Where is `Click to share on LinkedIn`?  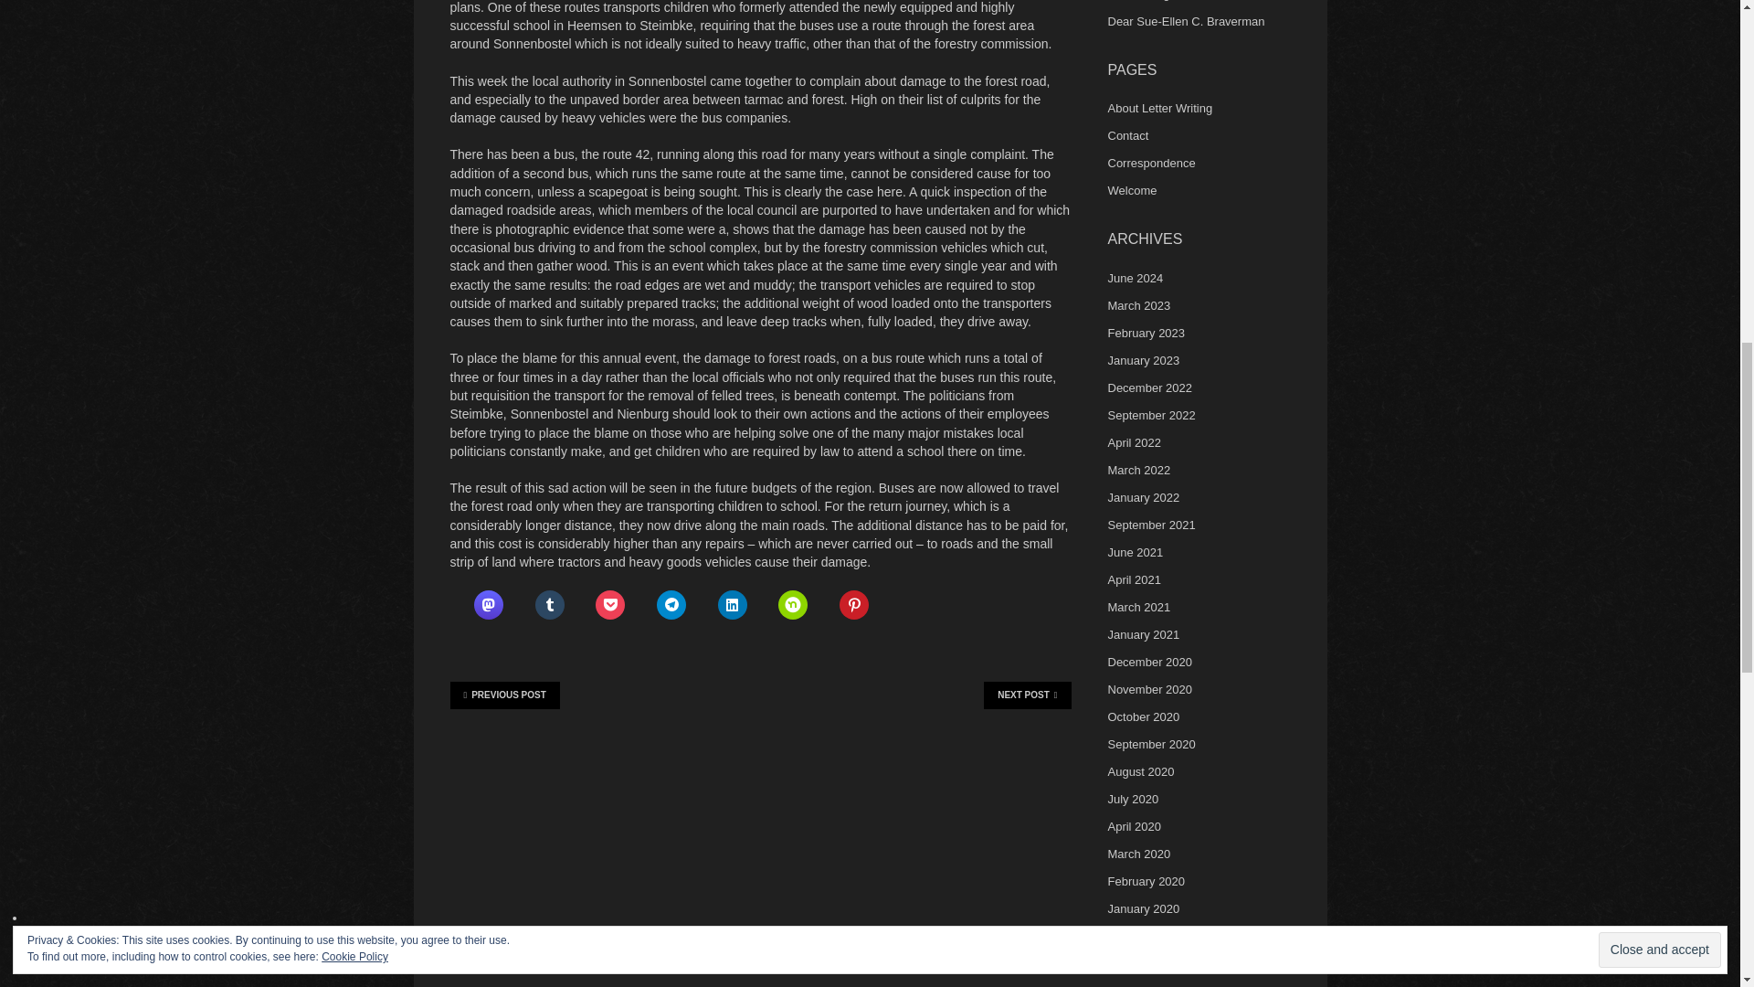 Click to share on LinkedIn is located at coordinates (732, 605).